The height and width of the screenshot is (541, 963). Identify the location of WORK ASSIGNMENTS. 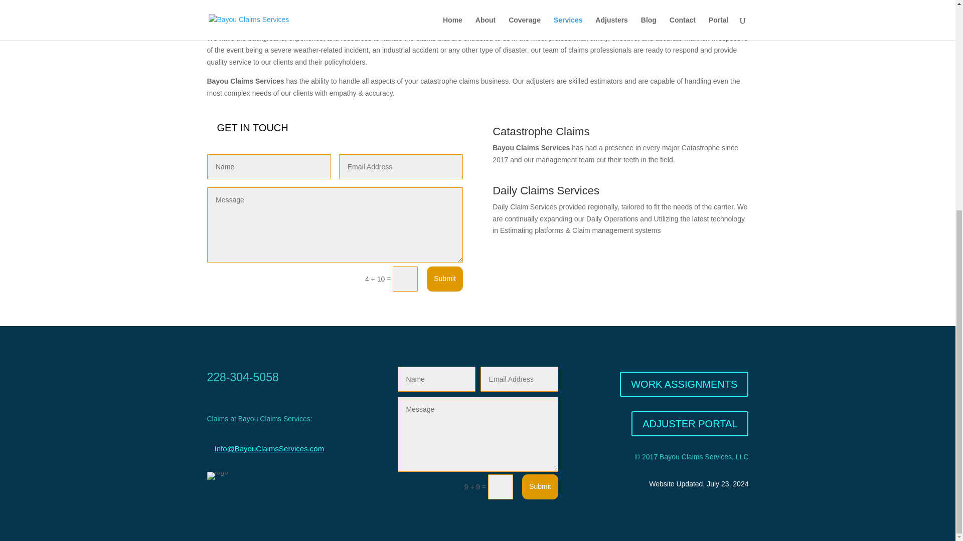
(684, 384).